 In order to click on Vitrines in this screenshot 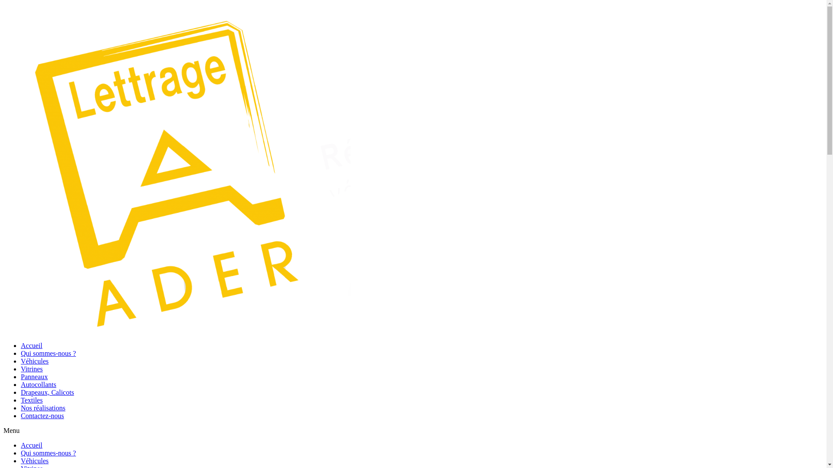, I will do `click(32, 369)`.